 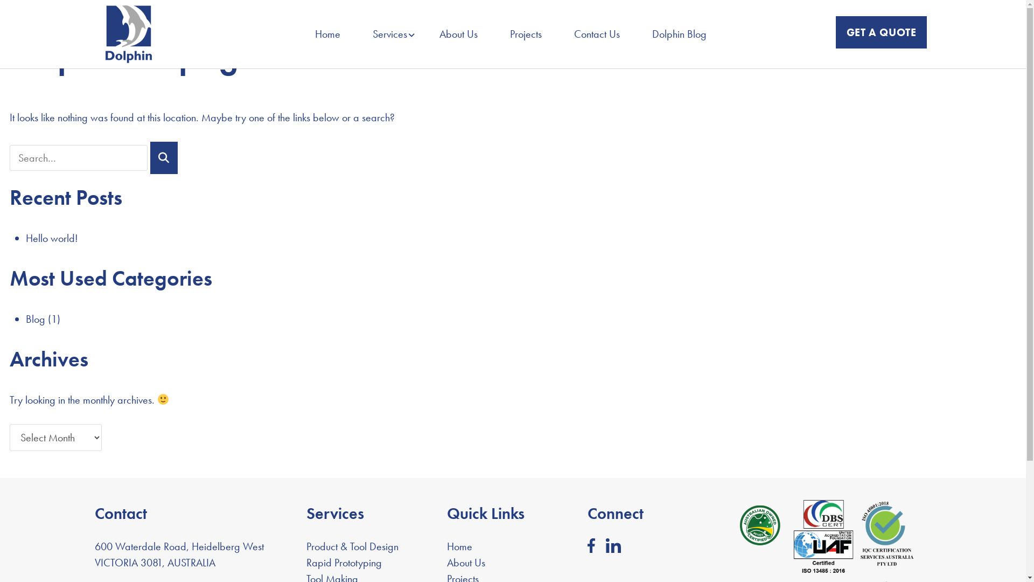 What do you see at coordinates (460, 546) in the screenshot?
I see `Home` at bounding box center [460, 546].